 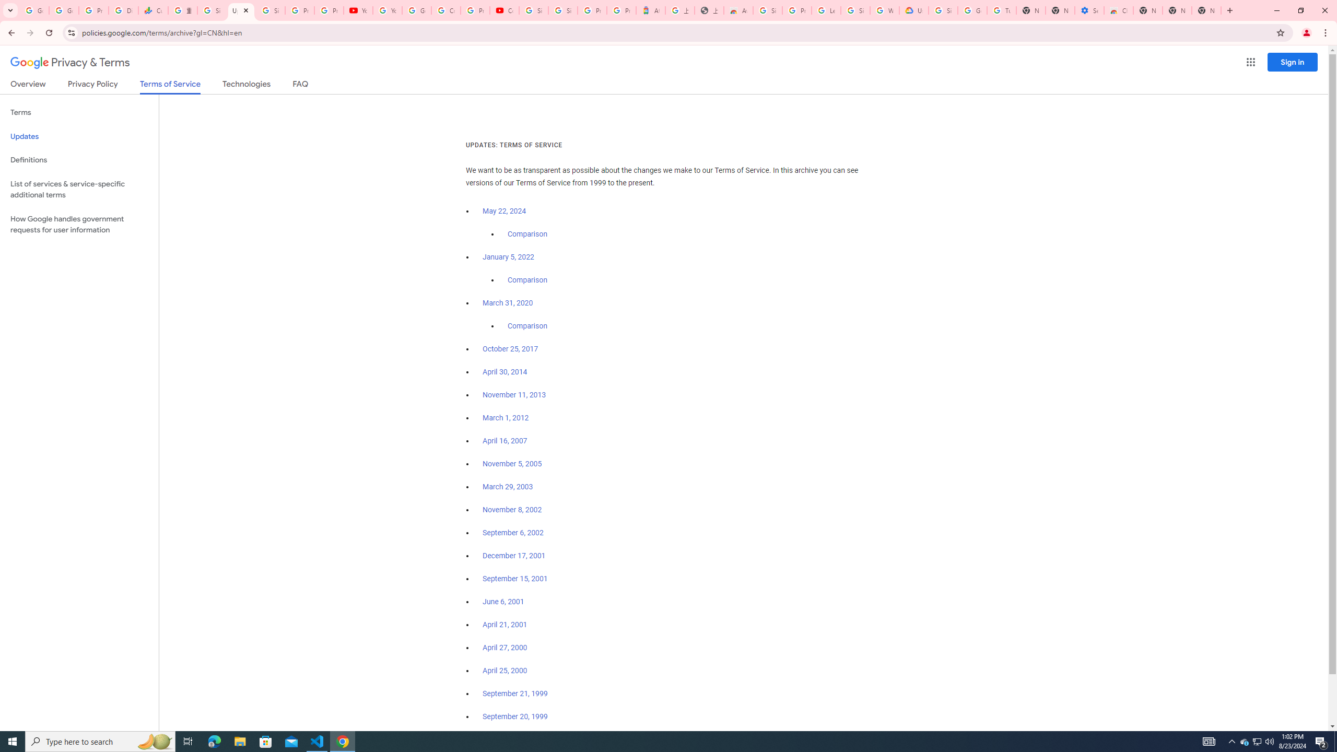 I want to click on November 11, 2013, so click(x=515, y=395).